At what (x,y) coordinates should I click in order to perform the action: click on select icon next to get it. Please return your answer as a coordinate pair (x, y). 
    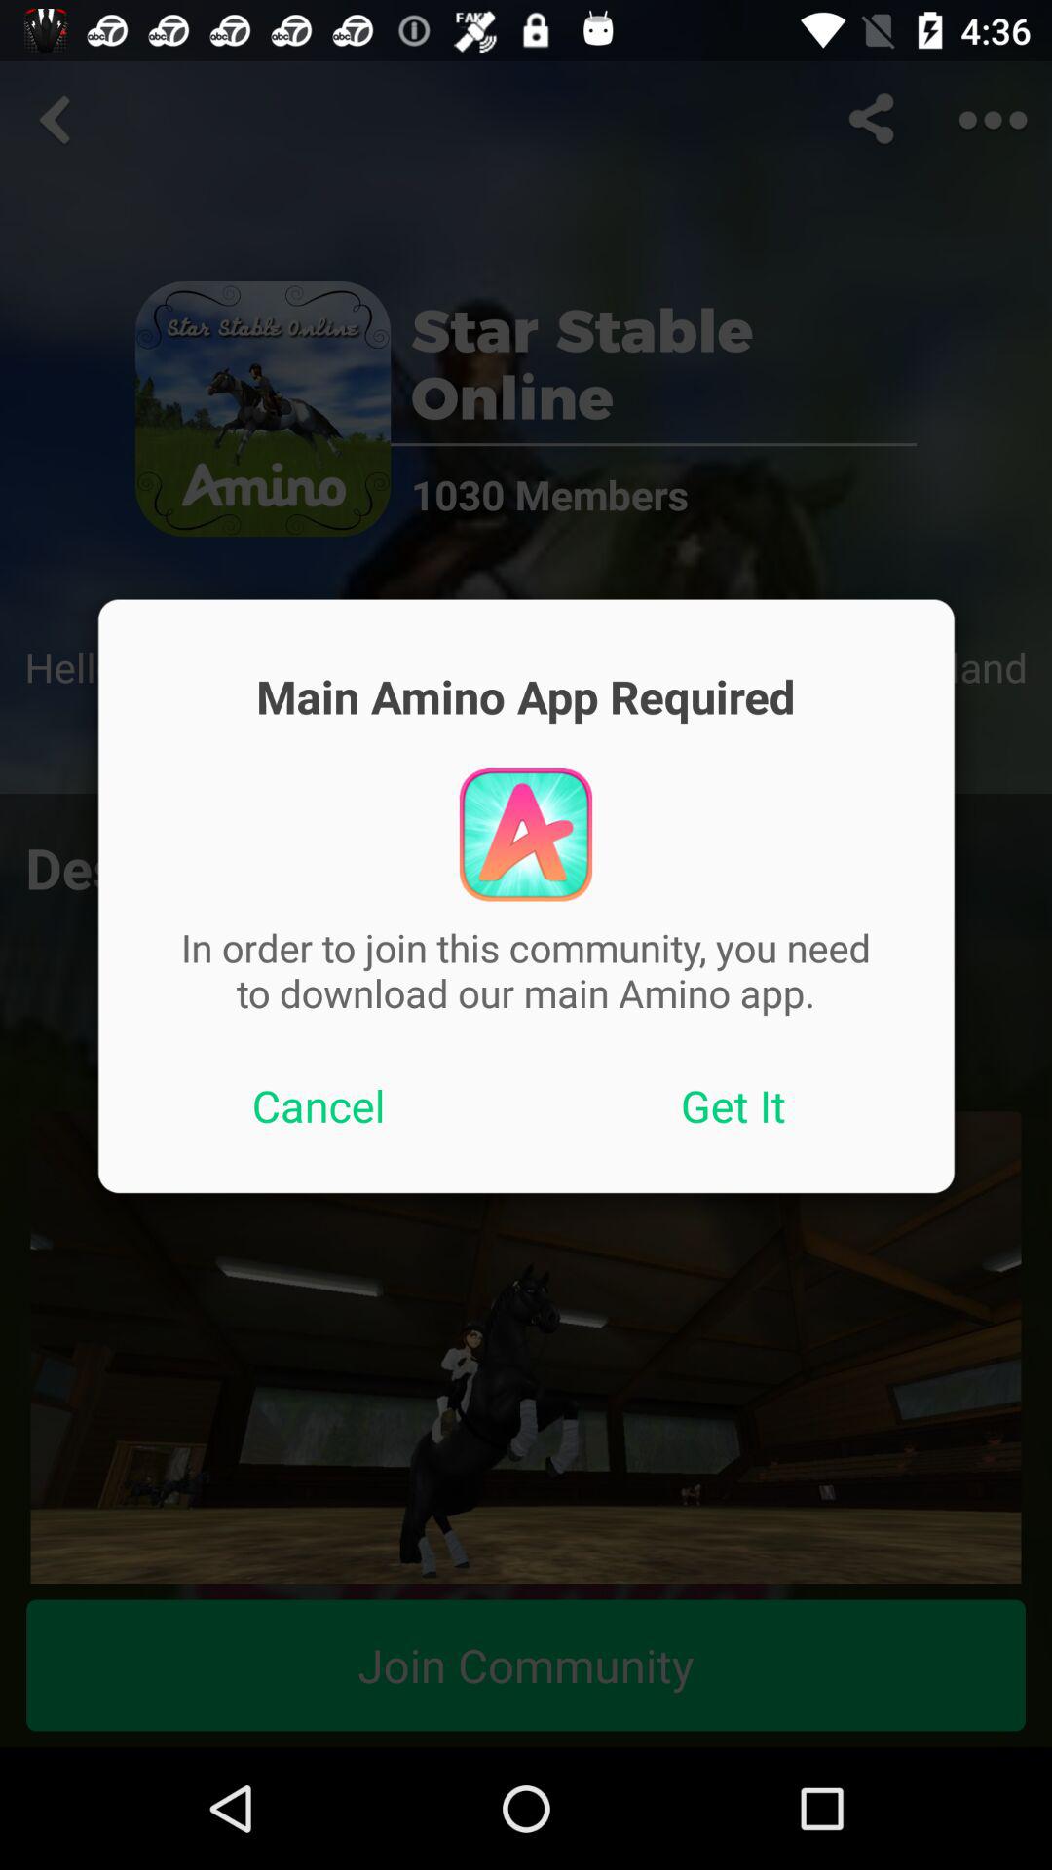
    Looking at the image, I should click on (319, 1105).